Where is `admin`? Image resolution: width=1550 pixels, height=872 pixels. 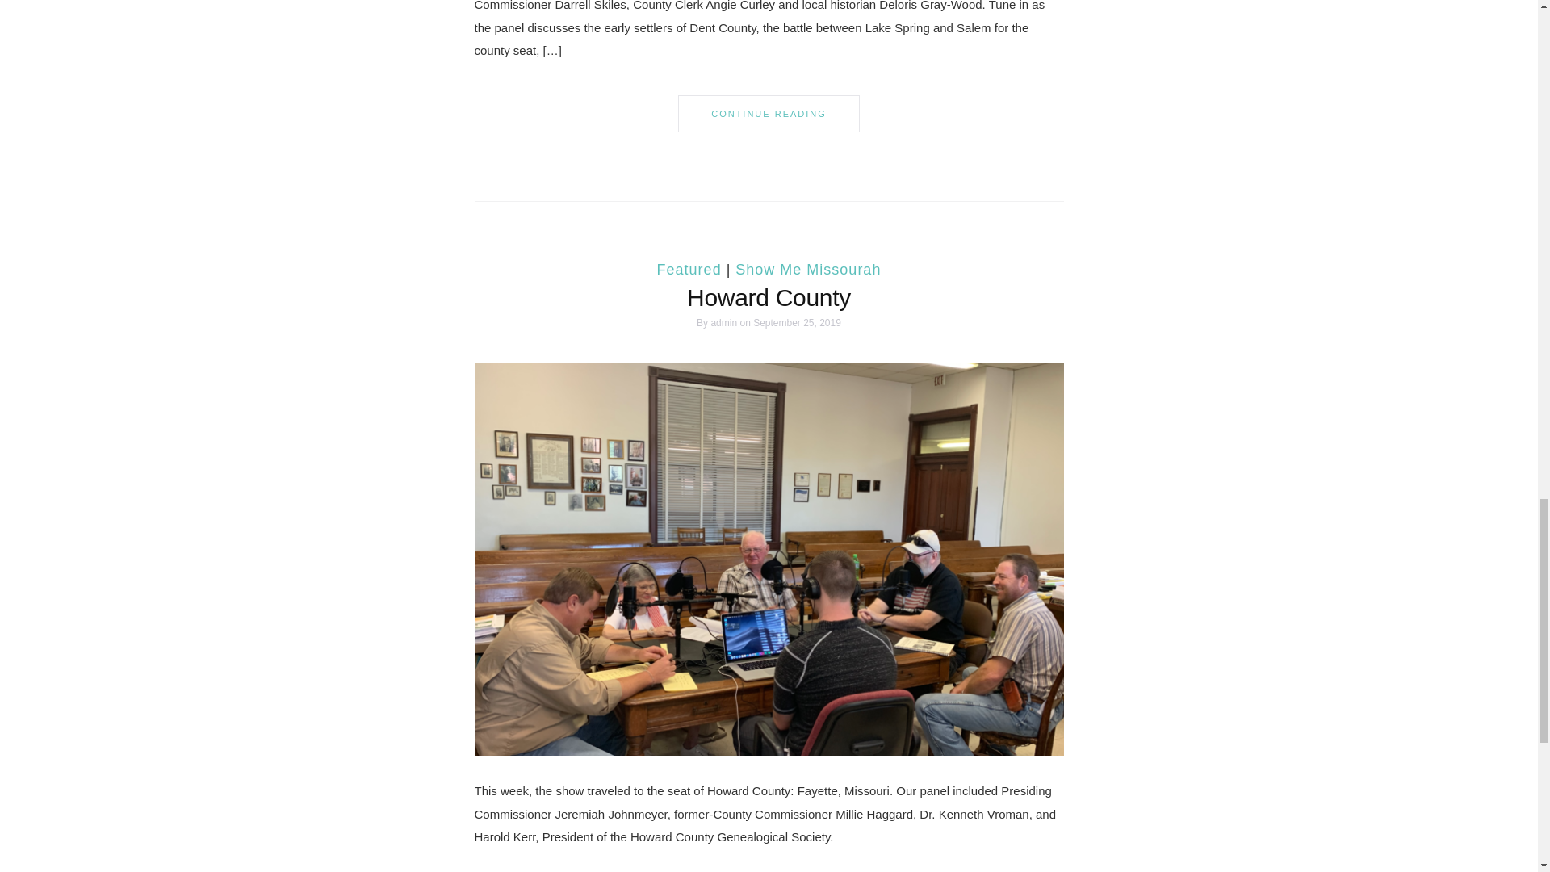 admin is located at coordinates (723, 323).